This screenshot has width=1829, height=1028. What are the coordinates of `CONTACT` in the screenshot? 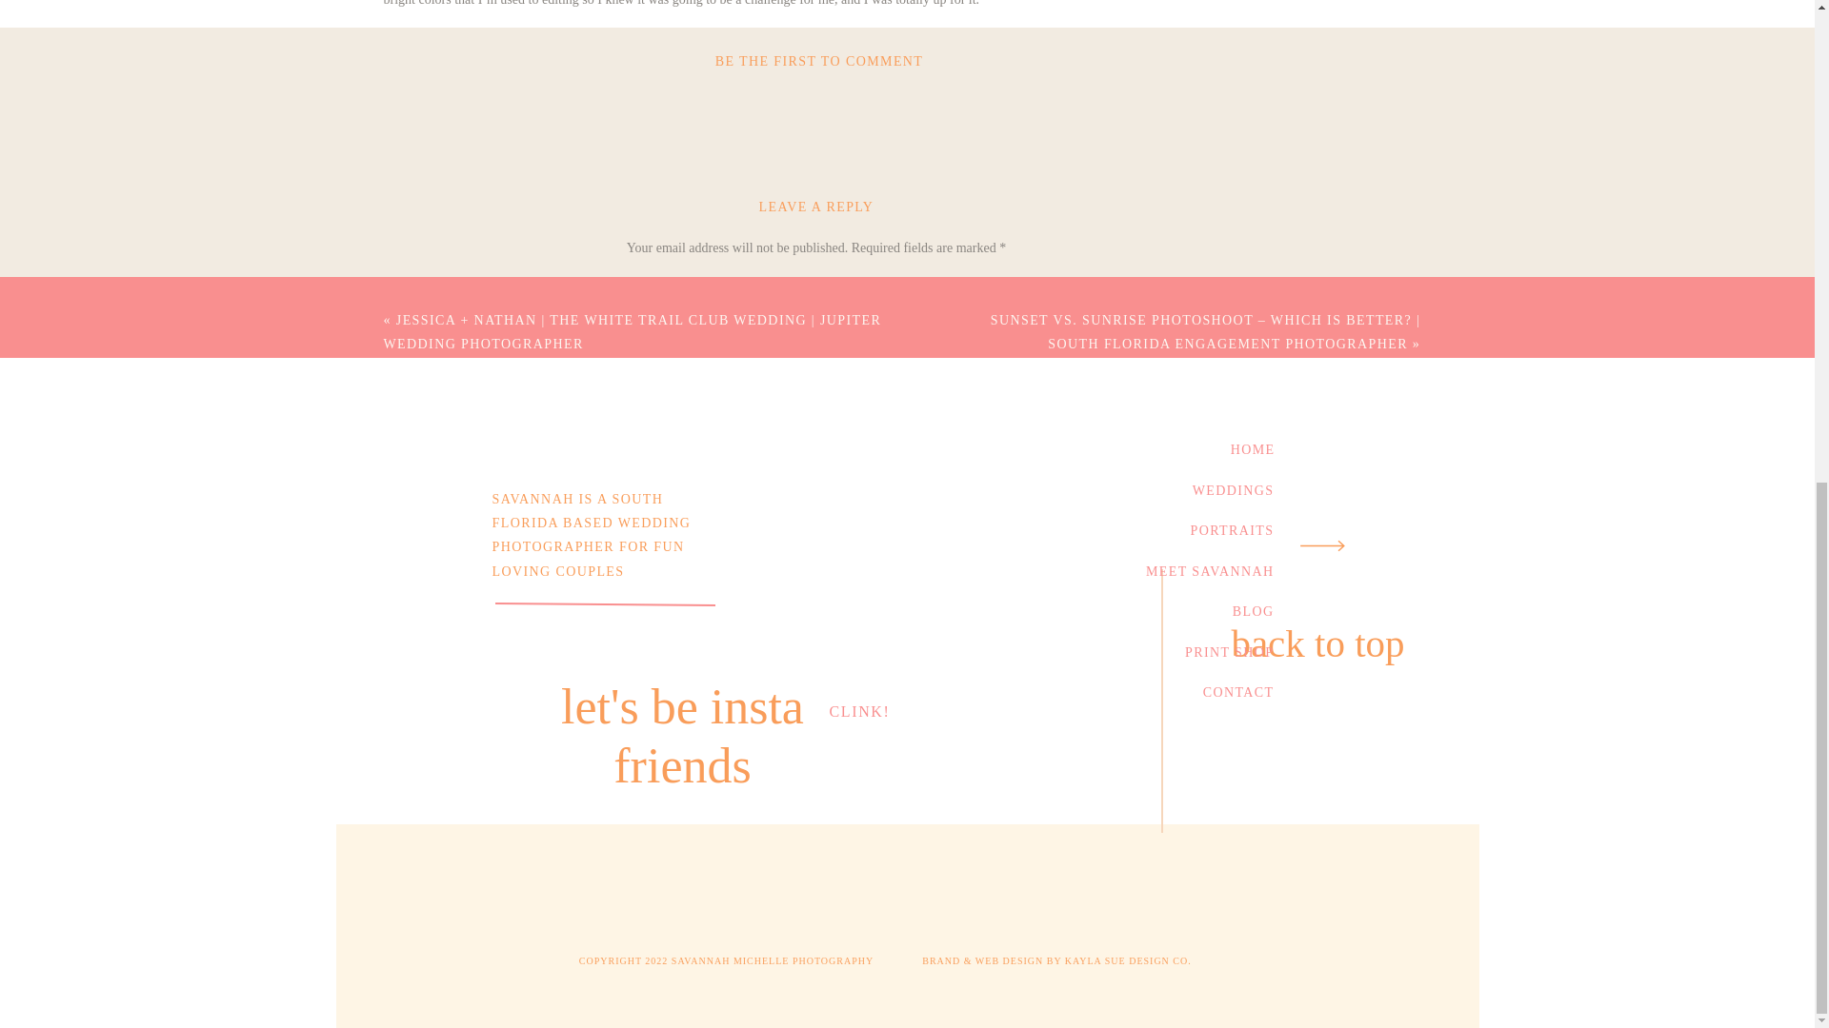 It's located at (1193, 689).